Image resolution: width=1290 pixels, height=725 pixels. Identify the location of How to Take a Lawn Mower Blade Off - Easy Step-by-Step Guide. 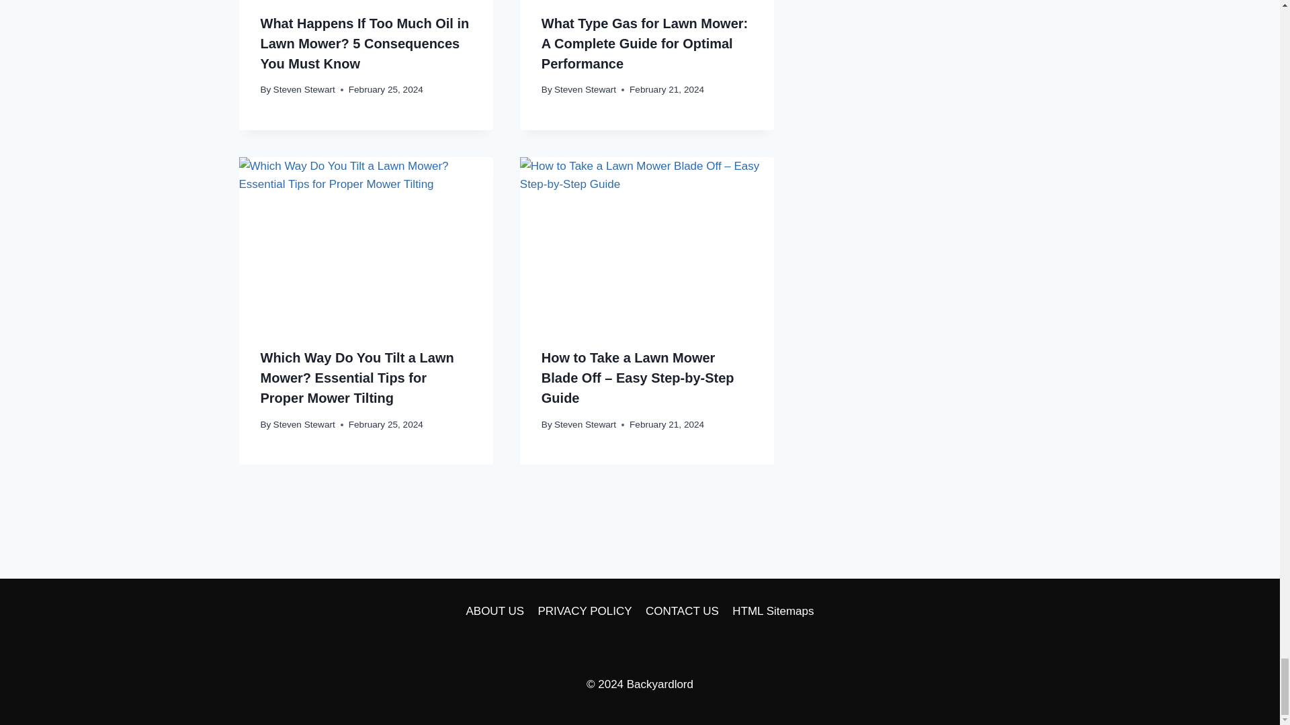
(646, 242).